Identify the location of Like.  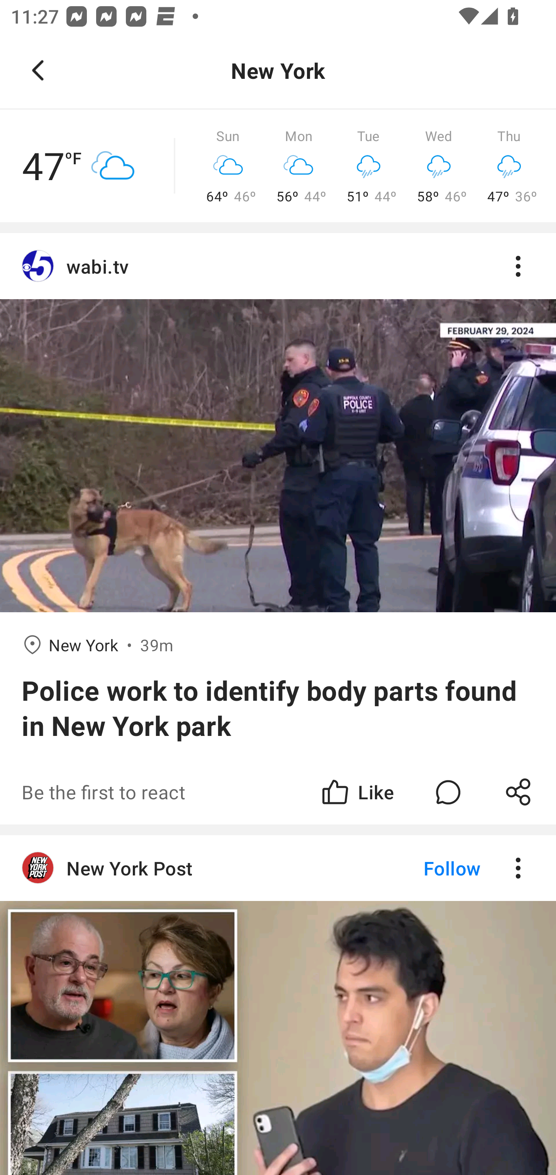
(357, 792).